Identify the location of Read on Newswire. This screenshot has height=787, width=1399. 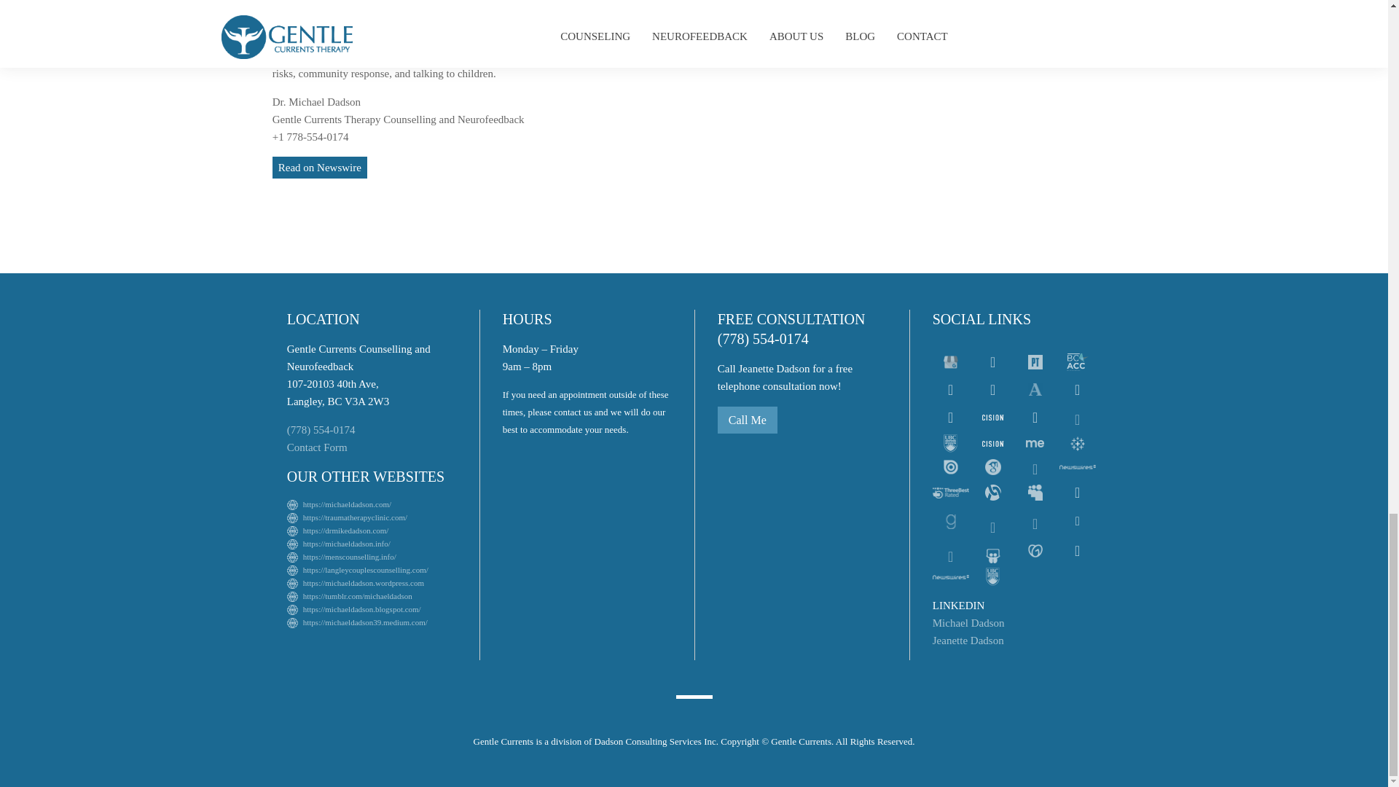
(319, 168).